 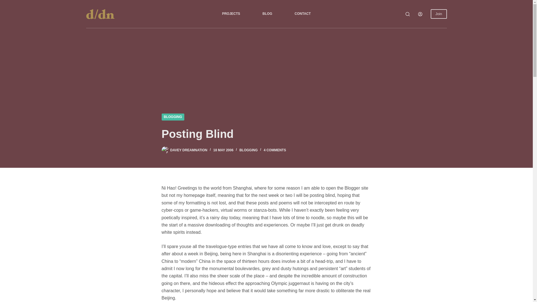 What do you see at coordinates (439, 14) in the screenshot?
I see `Join` at bounding box center [439, 14].